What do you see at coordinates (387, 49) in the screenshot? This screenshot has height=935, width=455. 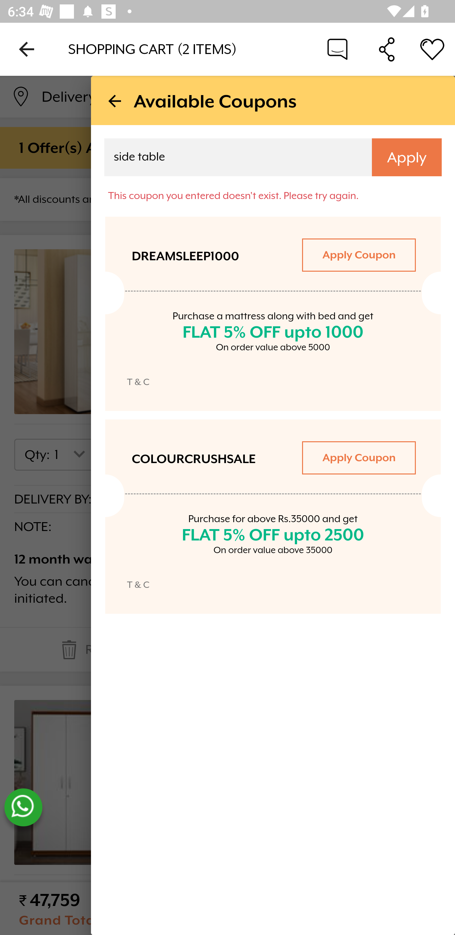 I see `Share Cart` at bounding box center [387, 49].